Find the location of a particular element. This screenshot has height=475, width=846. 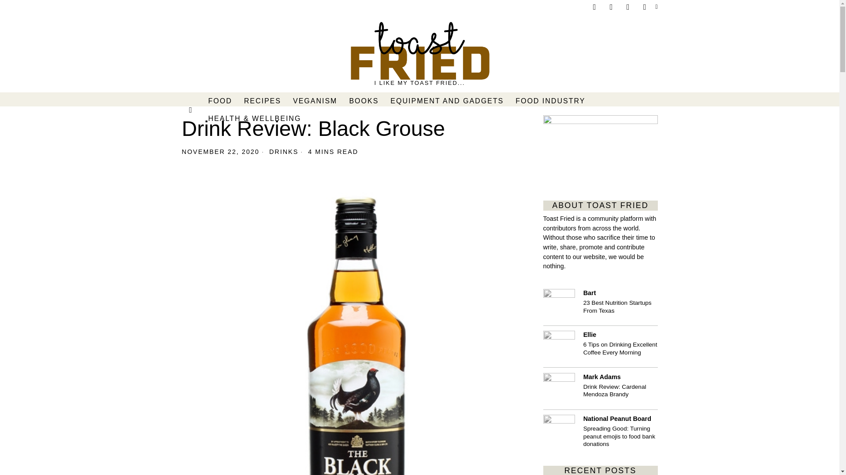

RECIPES is located at coordinates (263, 101).